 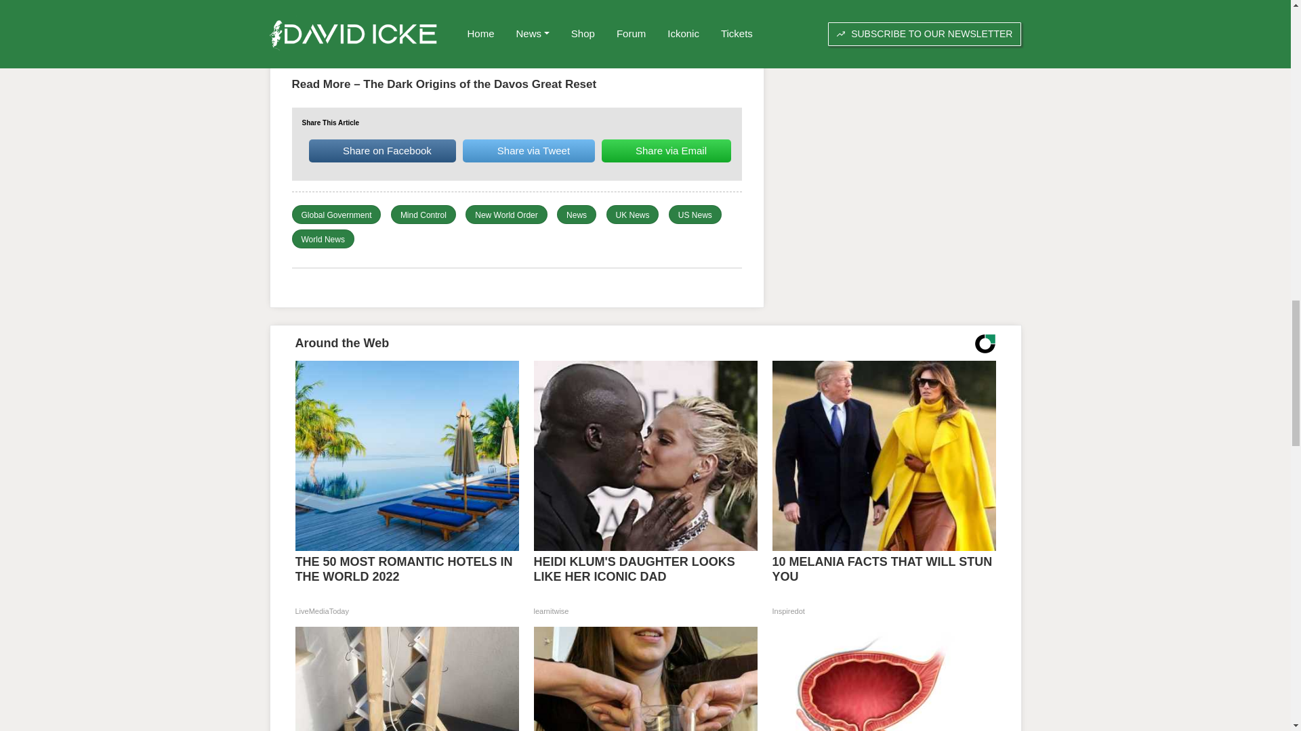 I want to click on News, so click(x=576, y=215).